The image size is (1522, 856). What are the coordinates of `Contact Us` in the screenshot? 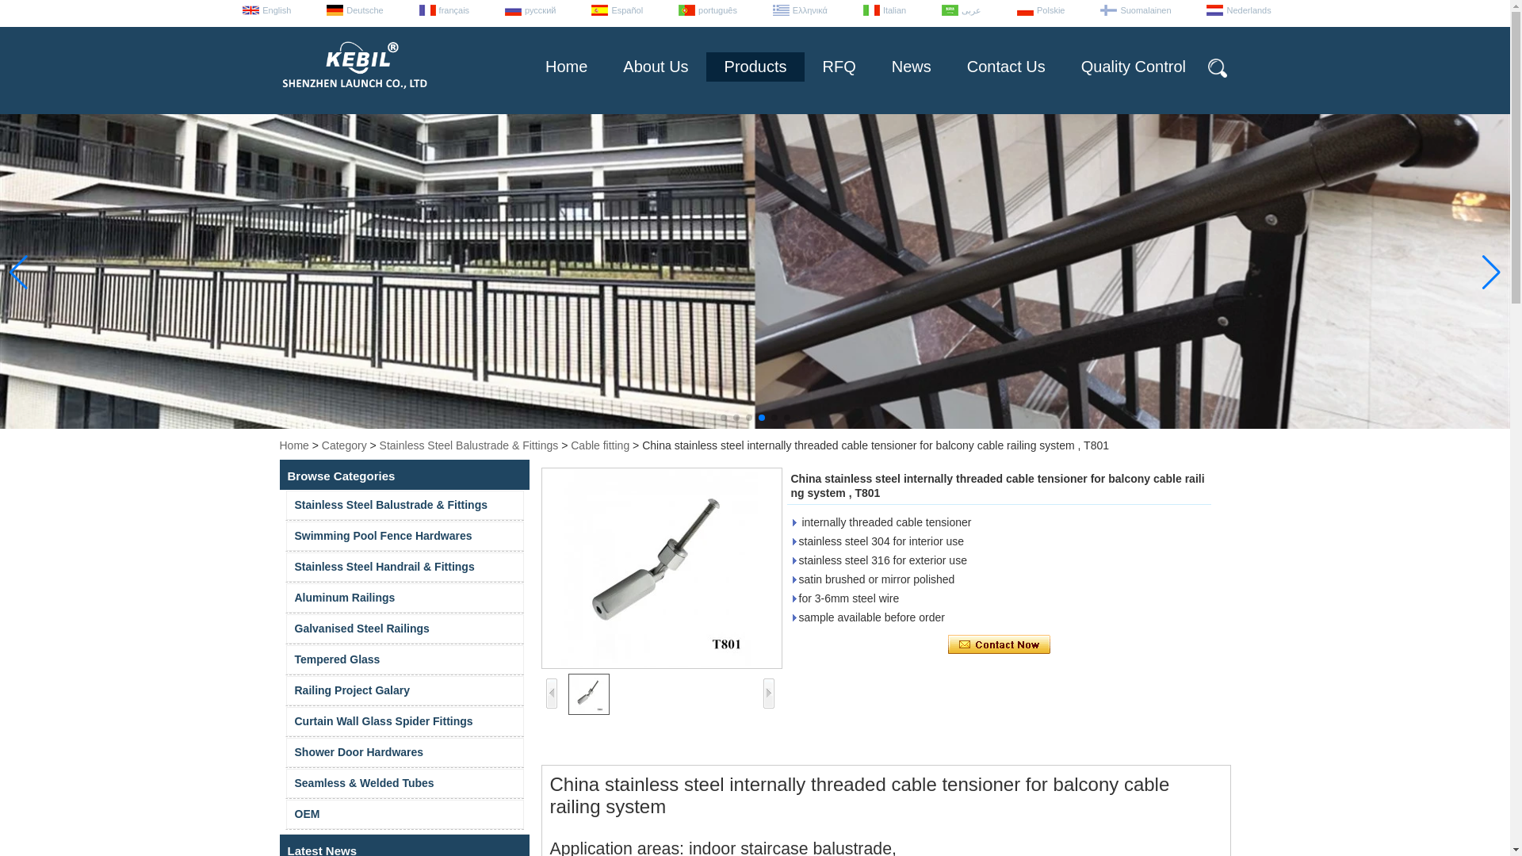 It's located at (1005, 67).